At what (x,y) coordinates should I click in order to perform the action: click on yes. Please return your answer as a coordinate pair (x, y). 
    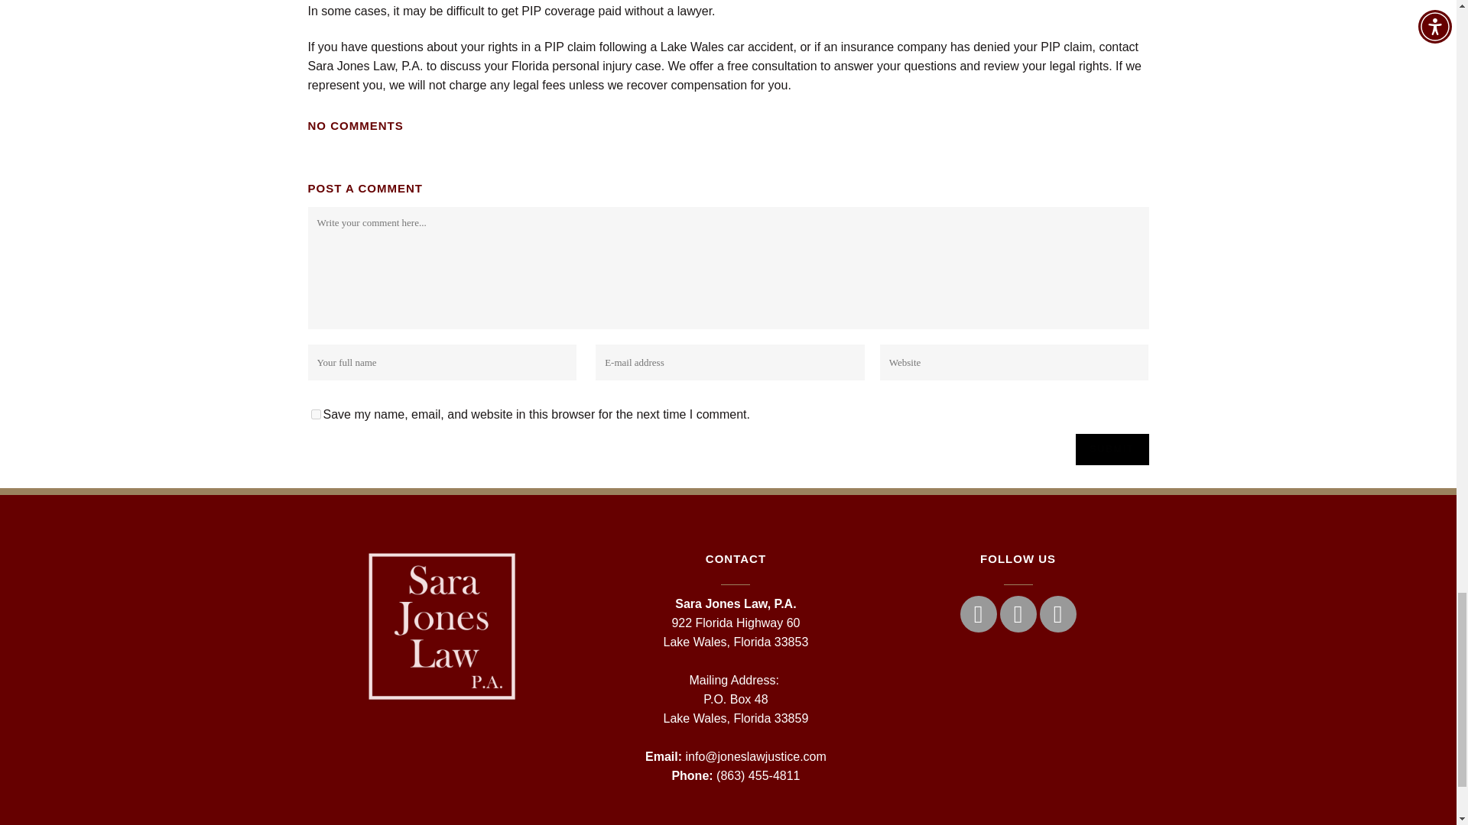
    Looking at the image, I should click on (315, 414).